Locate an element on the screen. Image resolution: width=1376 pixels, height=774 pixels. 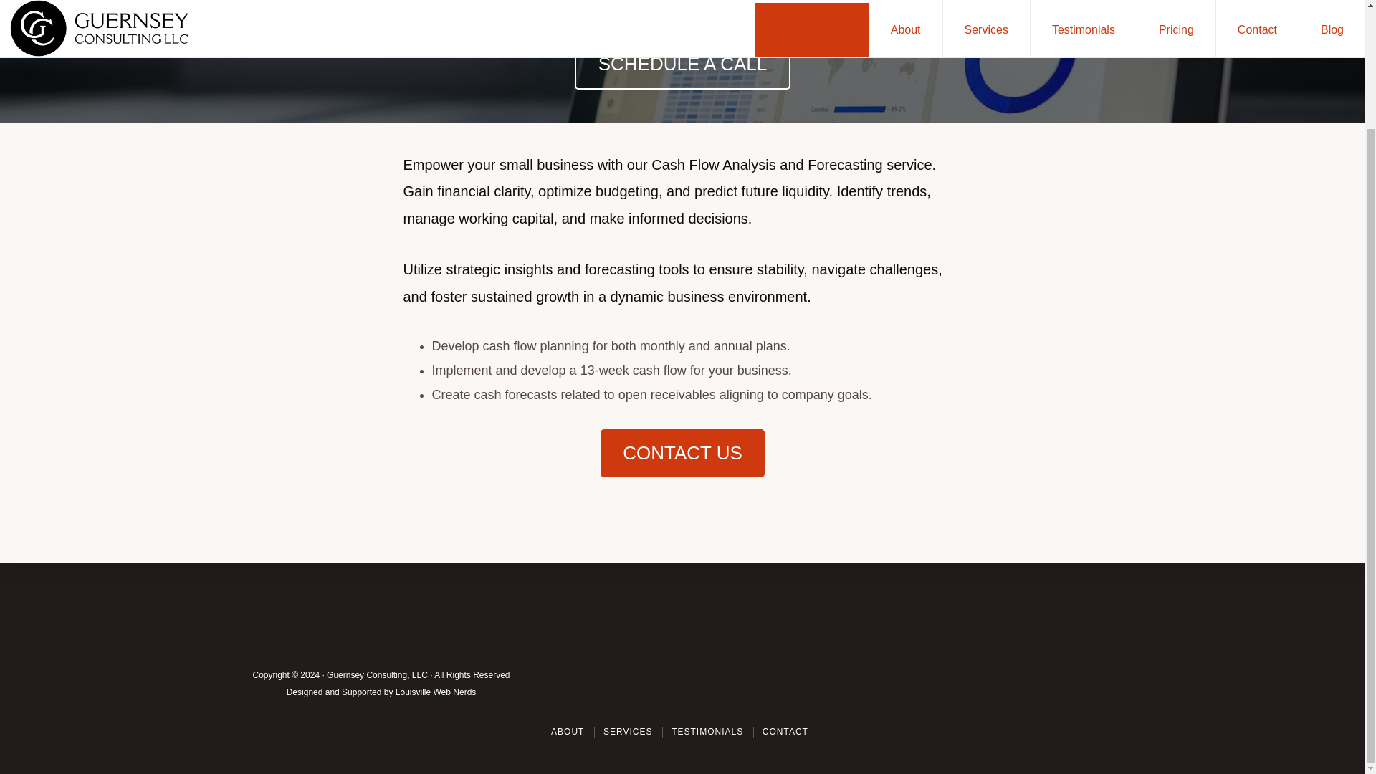
SERVICES is located at coordinates (628, 589).